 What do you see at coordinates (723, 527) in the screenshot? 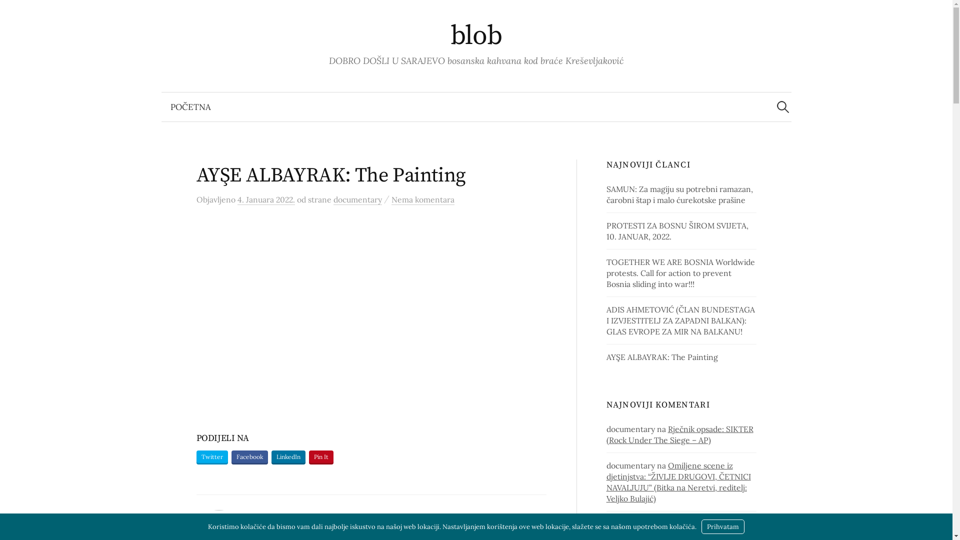
I see `Prihvatam` at bounding box center [723, 527].